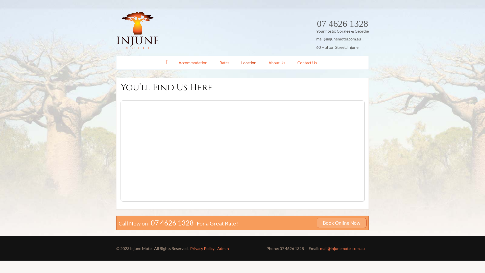 The image size is (485, 273). Describe the element at coordinates (338, 39) in the screenshot. I see `mail@injunemotel.com.au` at that location.